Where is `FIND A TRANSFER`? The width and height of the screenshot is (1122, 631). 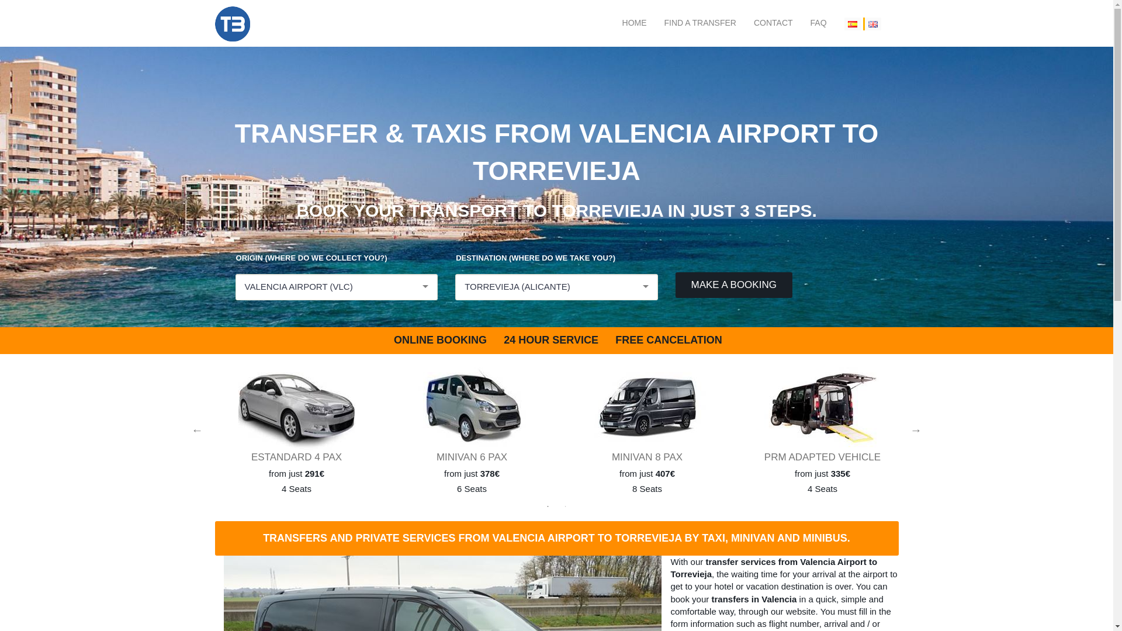 FIND A TRANSFER is located at coordinates (700, 23).